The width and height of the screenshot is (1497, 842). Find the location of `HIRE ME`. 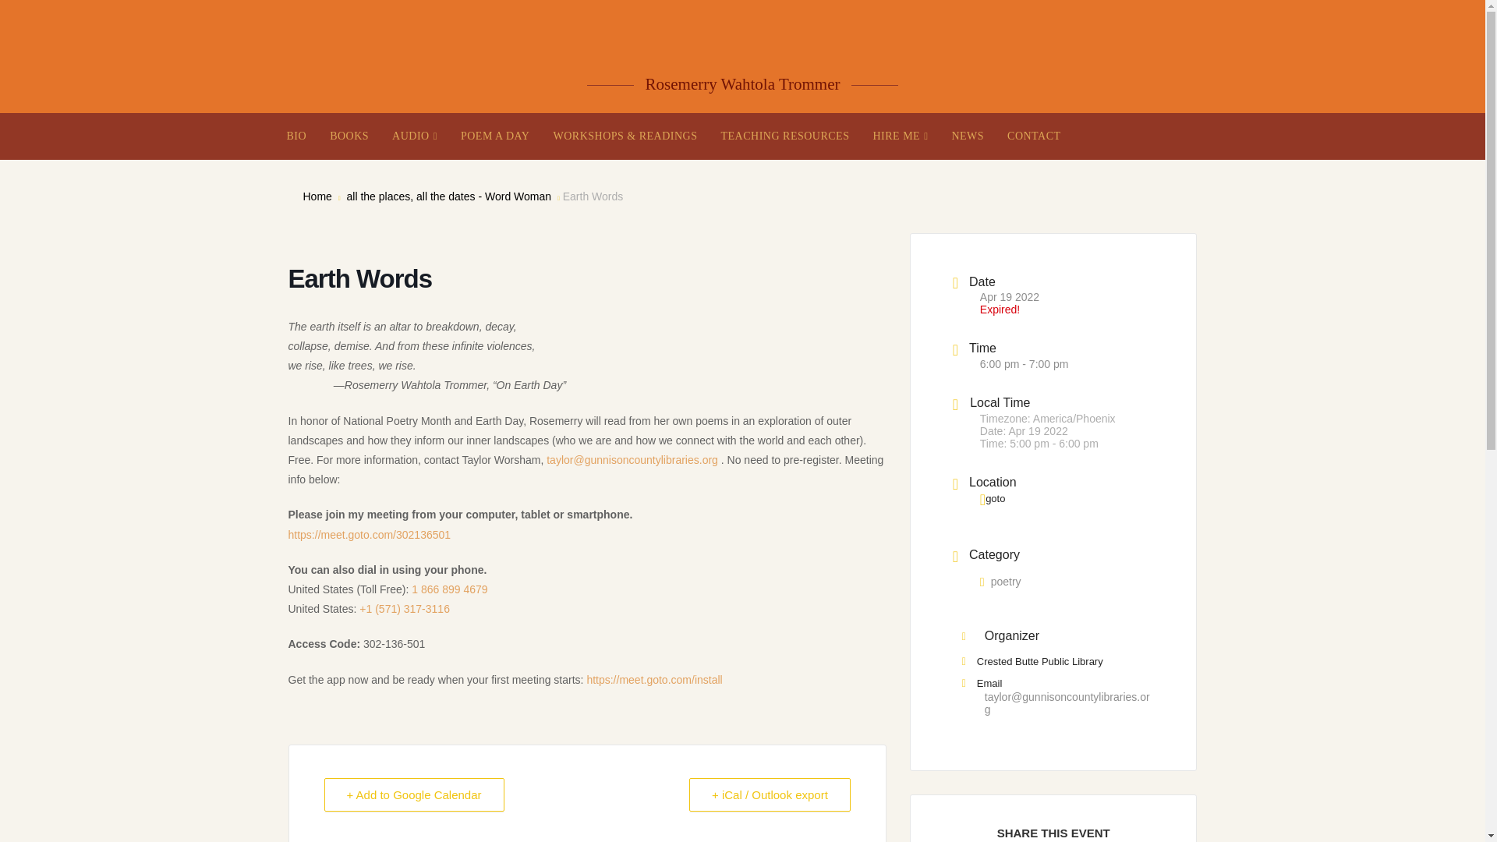

HIRE ME is located at coordinates (900, 136).